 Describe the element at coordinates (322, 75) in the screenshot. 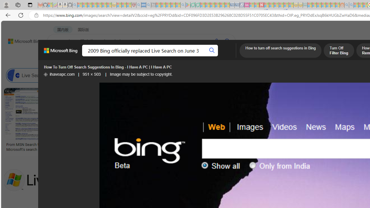

I see `Bing Best Search Engine` at that location.